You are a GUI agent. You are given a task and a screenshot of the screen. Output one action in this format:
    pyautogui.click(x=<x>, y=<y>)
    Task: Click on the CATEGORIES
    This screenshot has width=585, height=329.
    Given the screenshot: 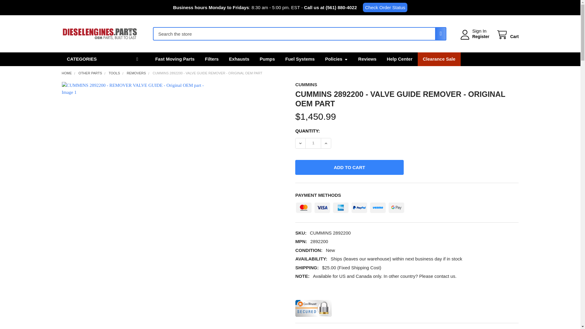 What is the action you would take?
    pyautogui.click(x=103, y=59)
    